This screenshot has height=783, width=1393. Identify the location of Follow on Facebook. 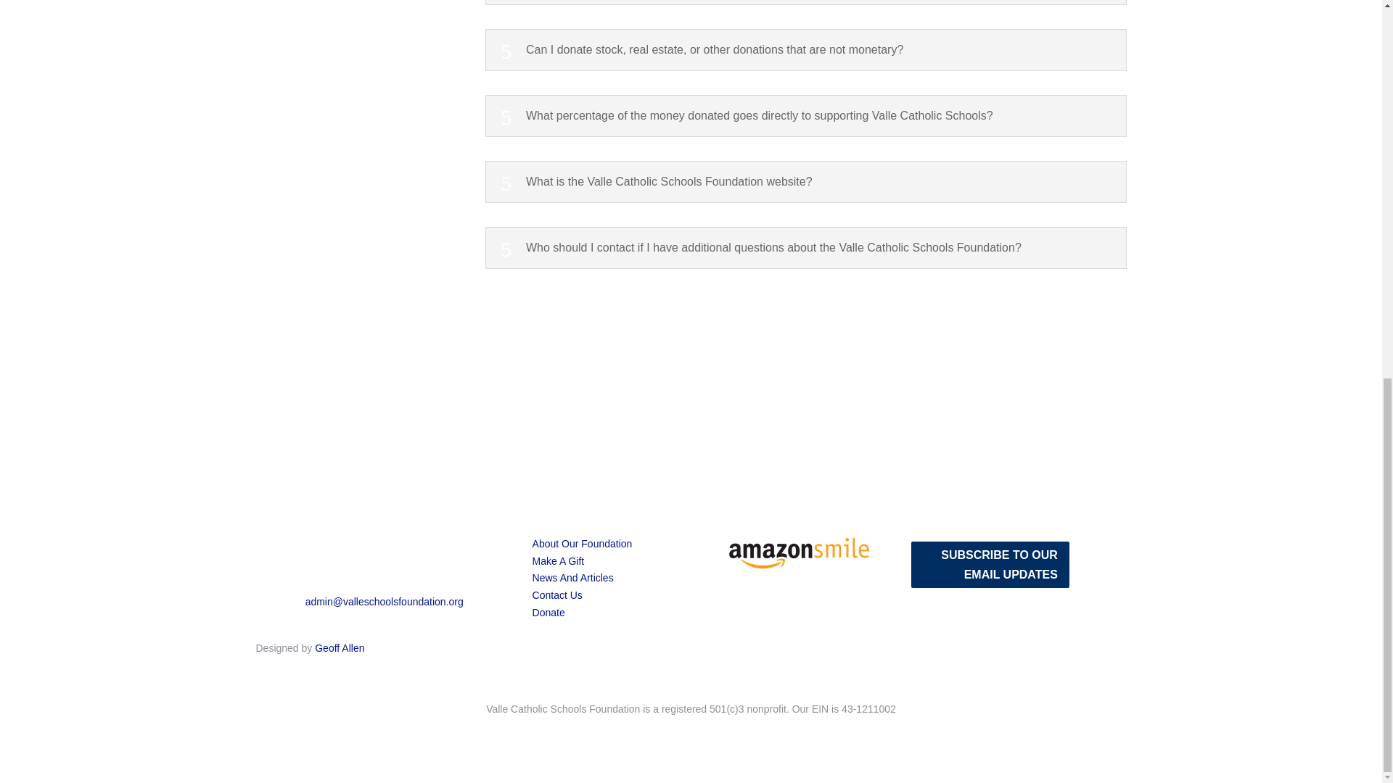
(267, 622).